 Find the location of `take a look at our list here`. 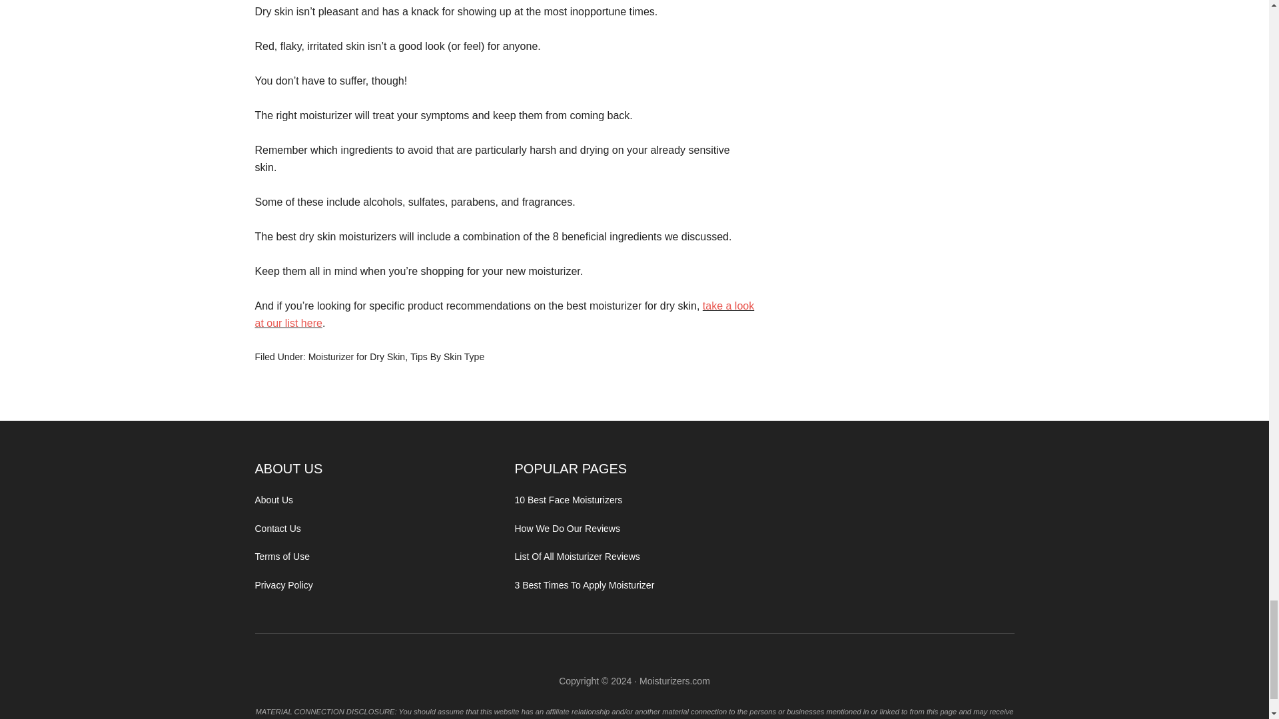

take a look at our list here is located at coordinates (504, 314).